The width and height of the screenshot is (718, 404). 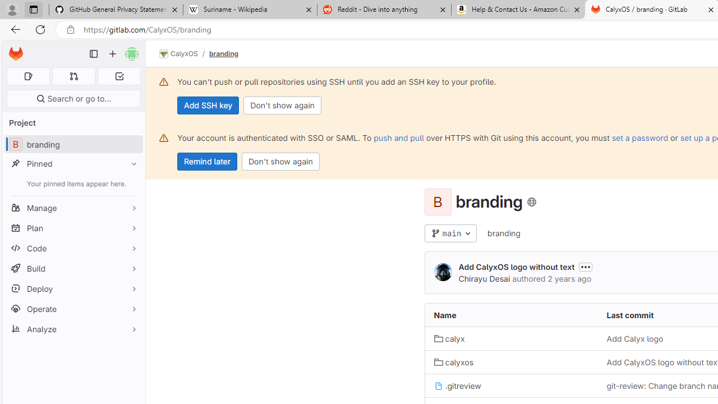 What do you see at coordinates (398, 137) in the screenshot?
I see `push and pull` at bounding box center [398, 137].